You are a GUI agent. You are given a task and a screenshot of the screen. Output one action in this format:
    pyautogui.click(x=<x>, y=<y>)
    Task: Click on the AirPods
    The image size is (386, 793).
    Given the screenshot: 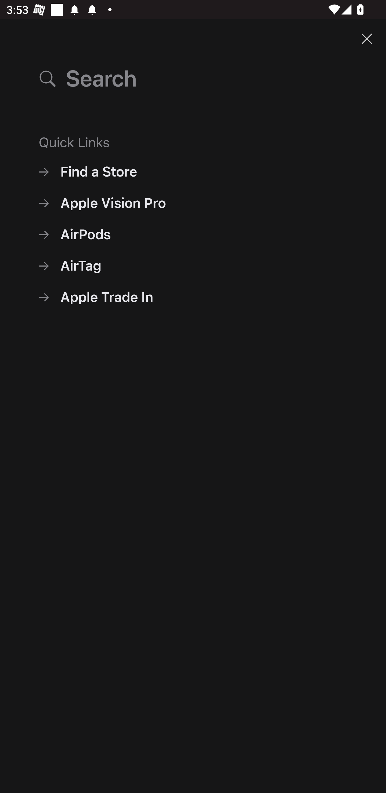 What is the action you would take?
    pyautogui.click(x=193, y=234)
    